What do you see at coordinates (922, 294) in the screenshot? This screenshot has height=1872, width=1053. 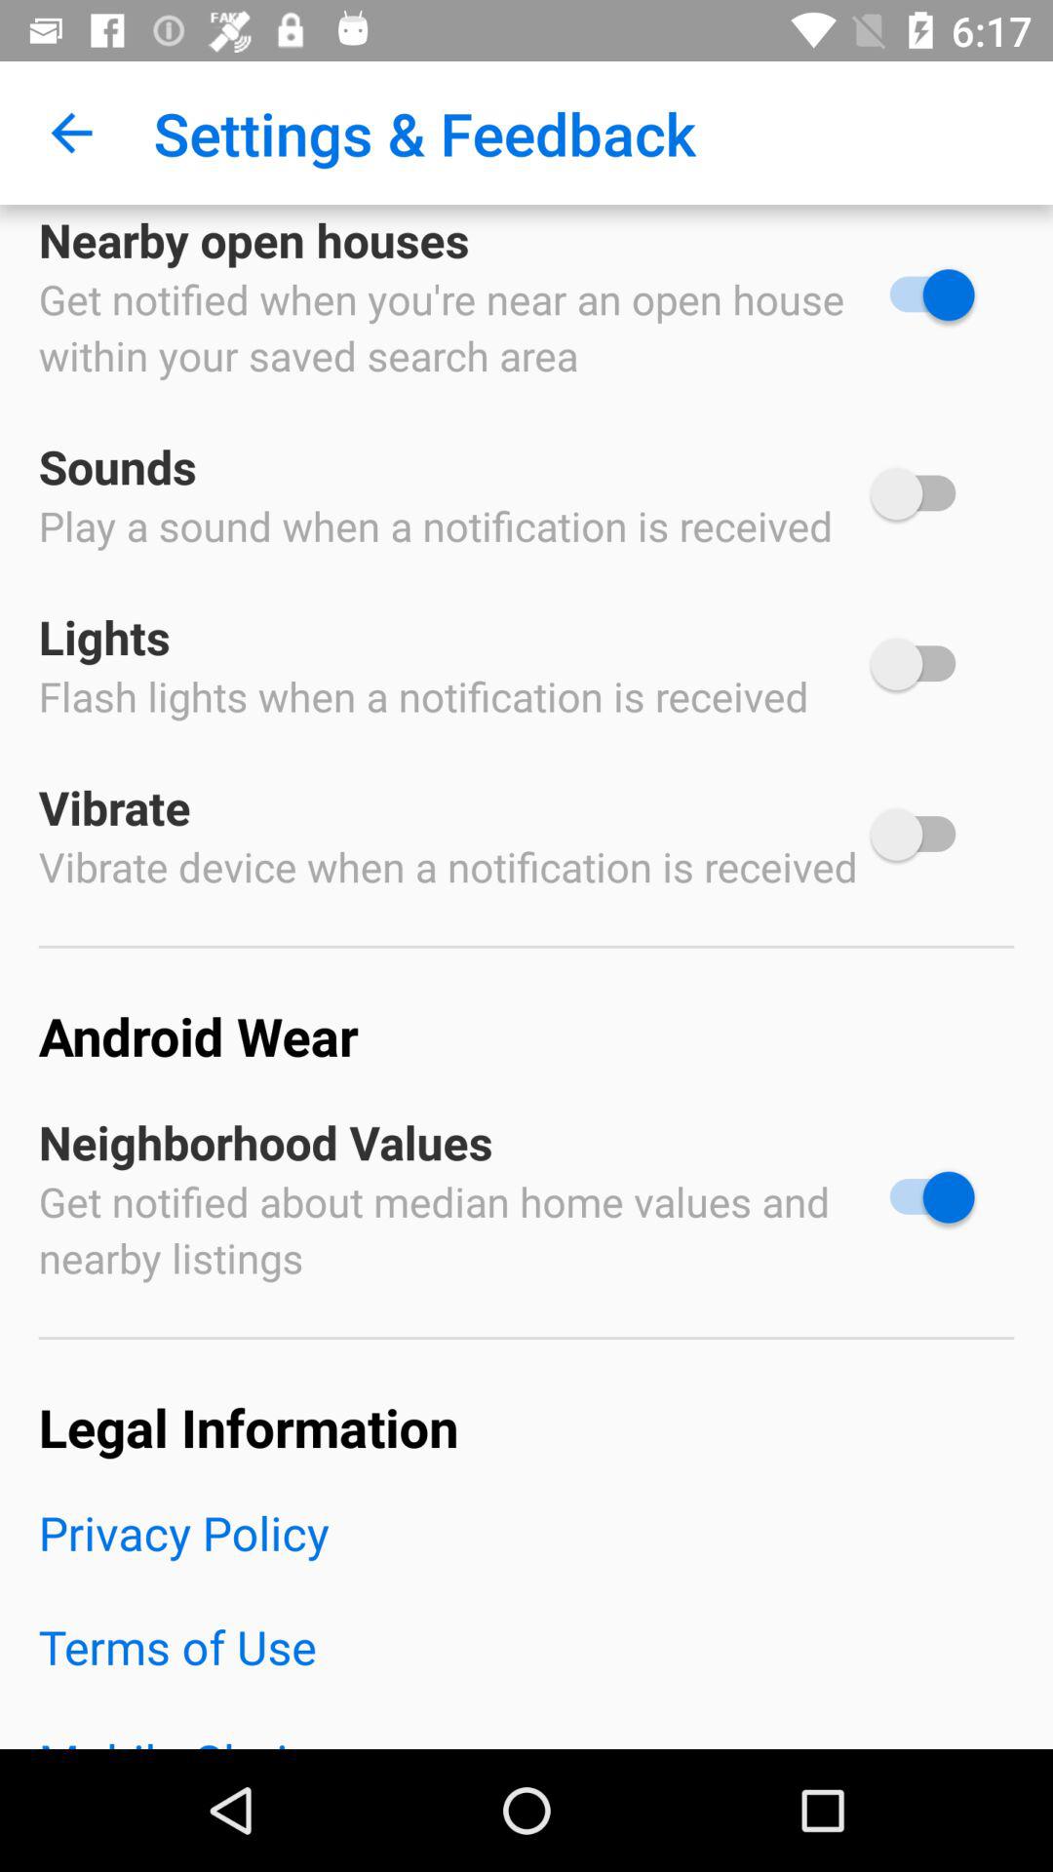 I see `toggle open houses option` at bounding box center [922, 294].